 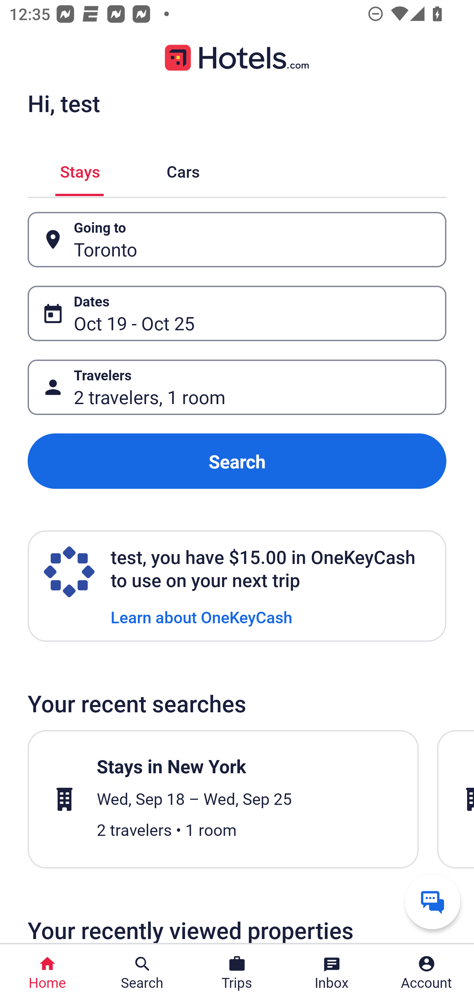 I want to click on Dates Button Oct 19 - Oct 25, so click(x=237, y=313).